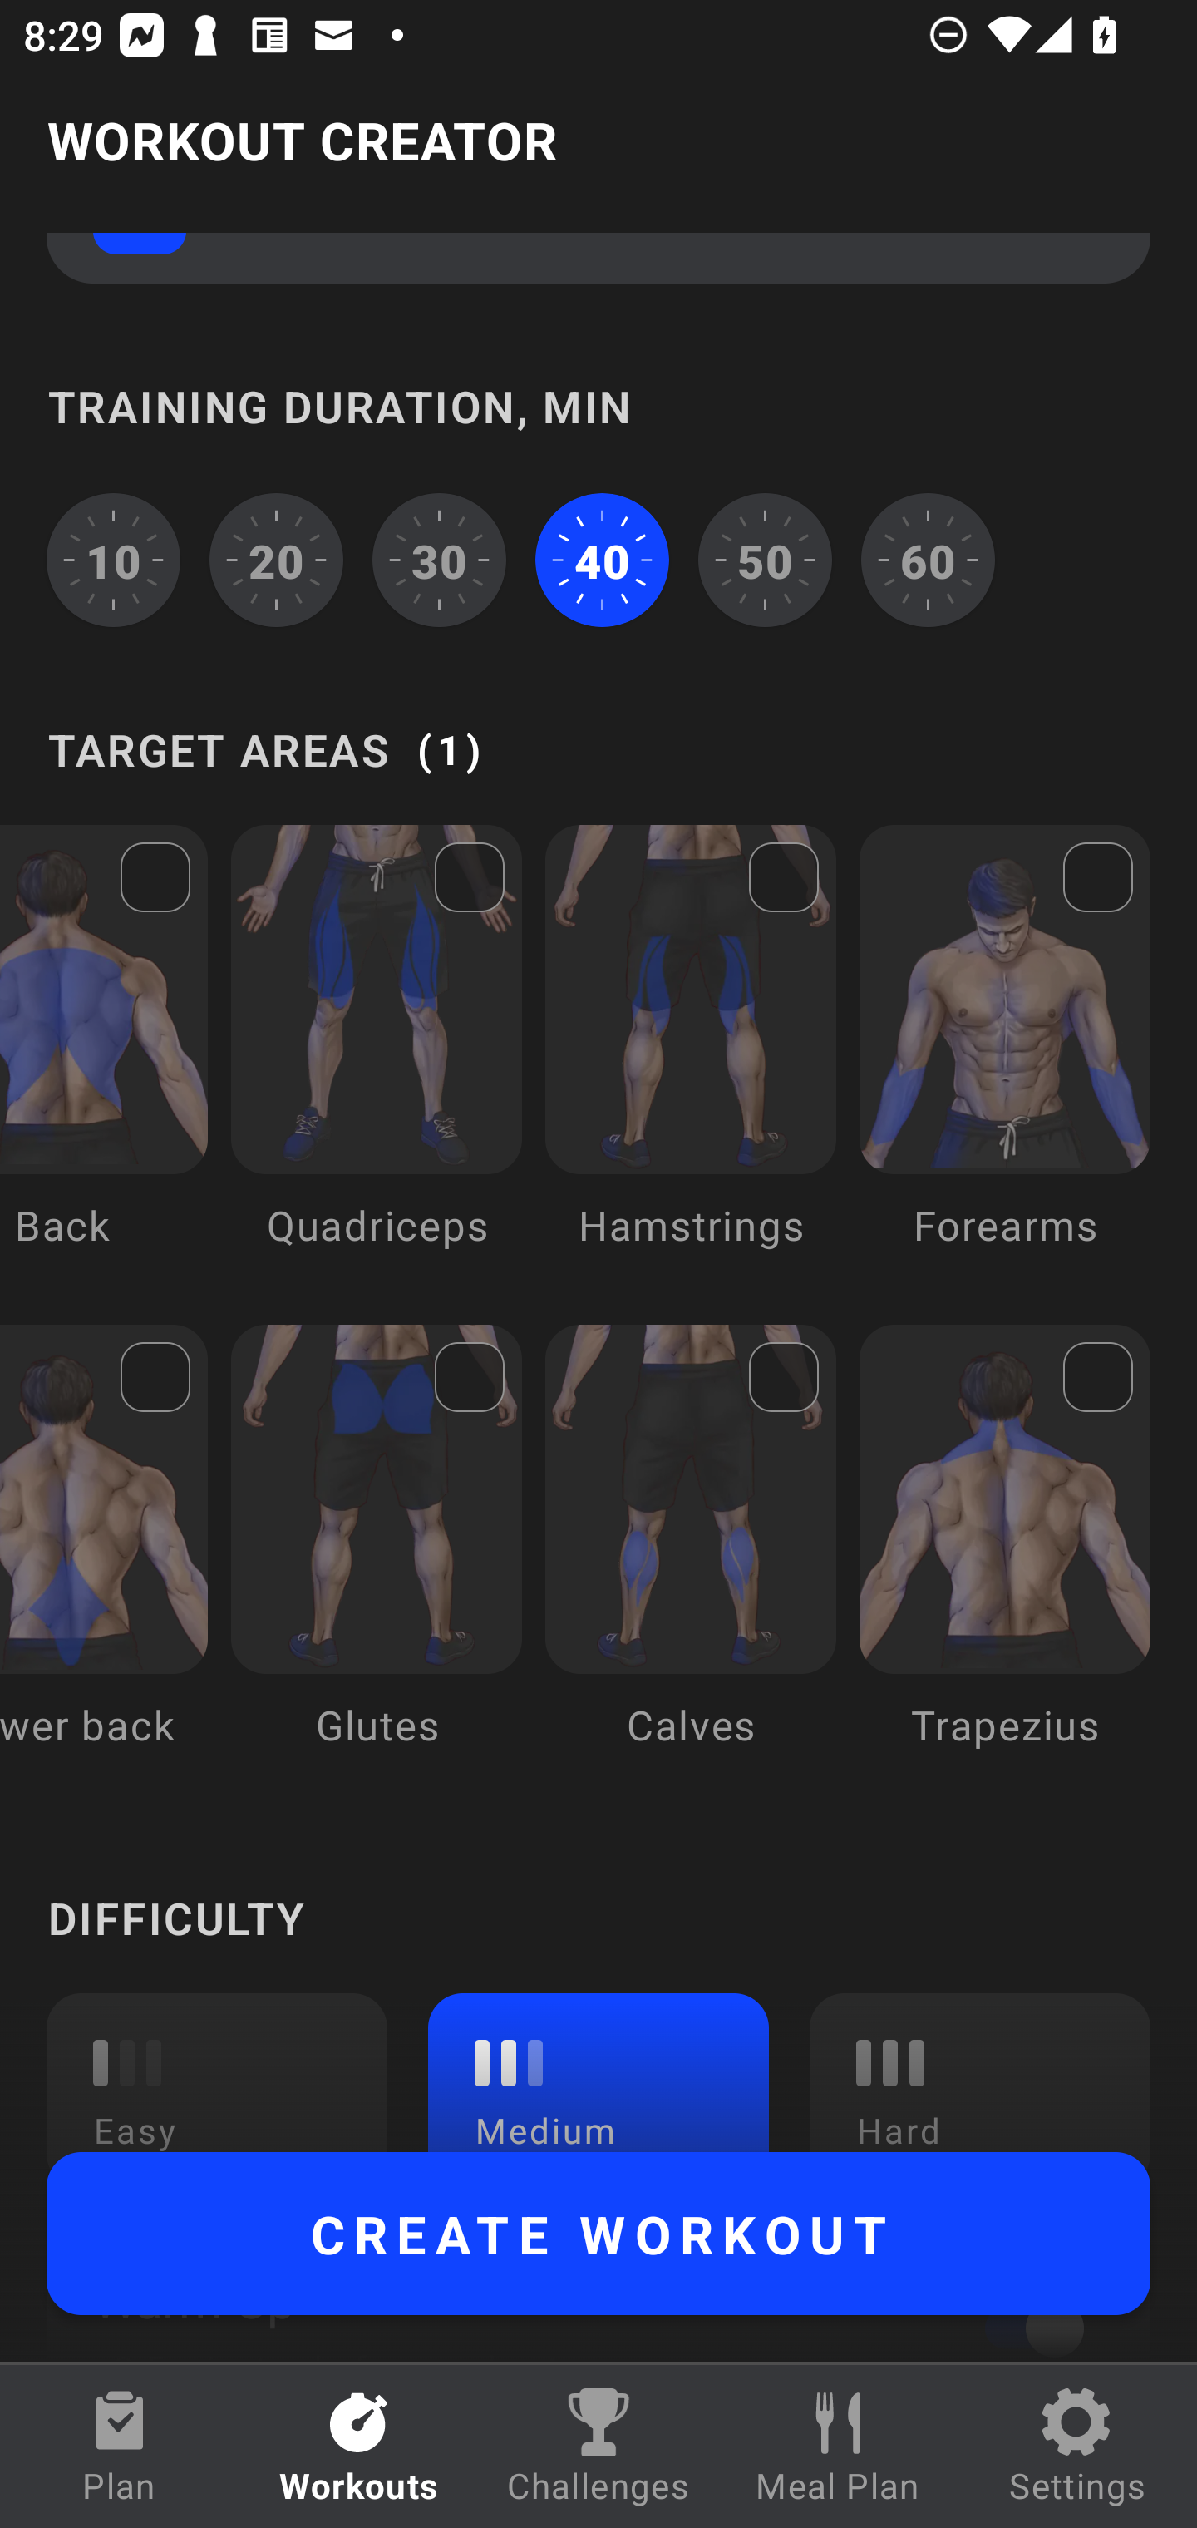  Describe the element at coordinates (376, 1059) in the screenshot. I see `Quadriceps` at that location.